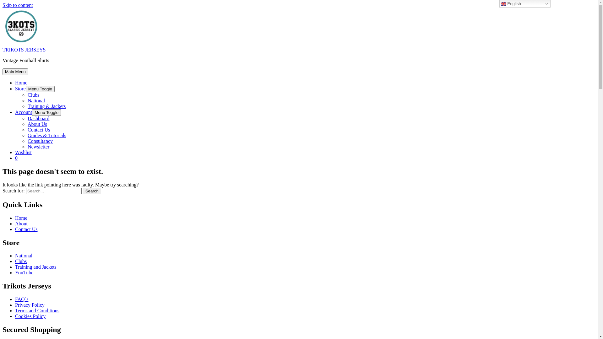 The width and height of the screenshot is (603, 339). I want to click on TRIKOTS JERSEYS, so click(24, 50).